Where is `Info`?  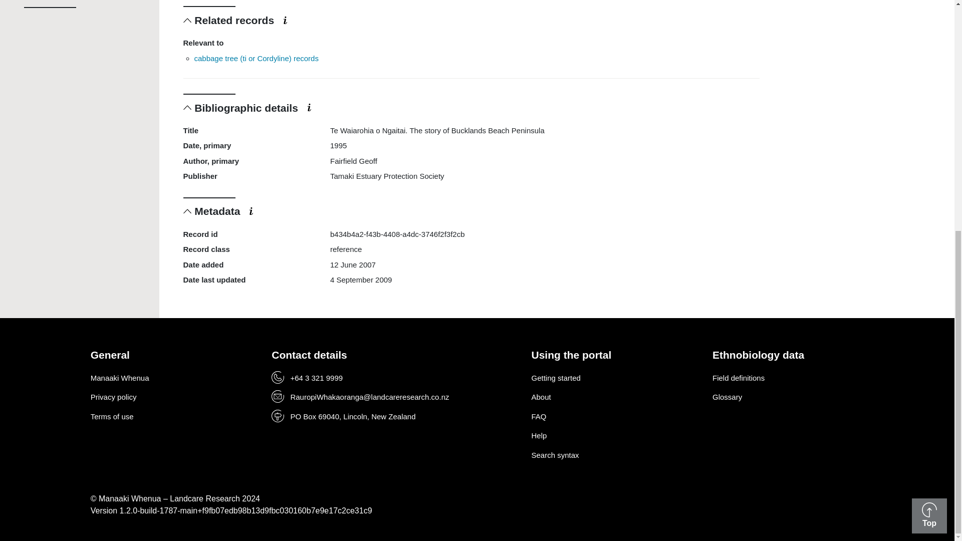 Info is located at coordinates (285, 20).